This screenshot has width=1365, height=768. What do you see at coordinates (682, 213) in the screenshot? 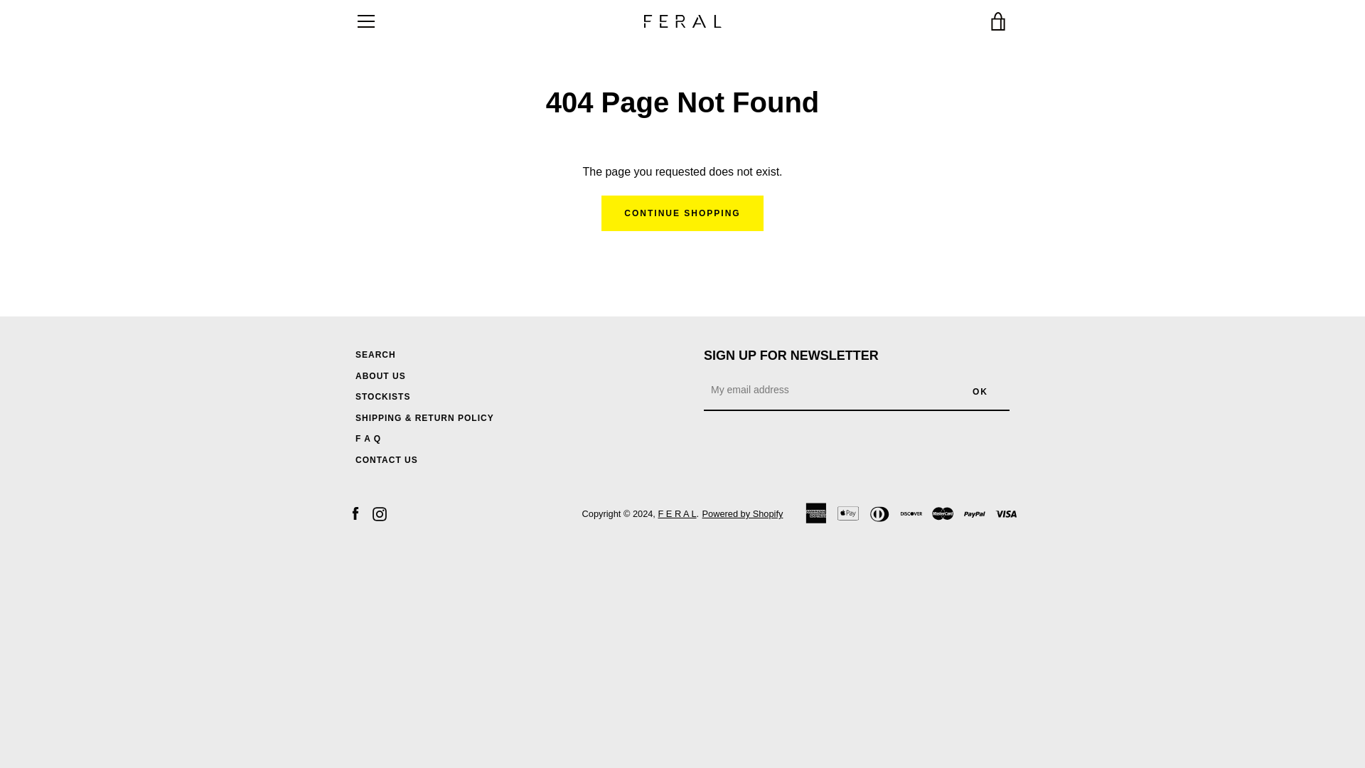
I see `CONTINUE SHOPPING` at bounding box center [682, 213].